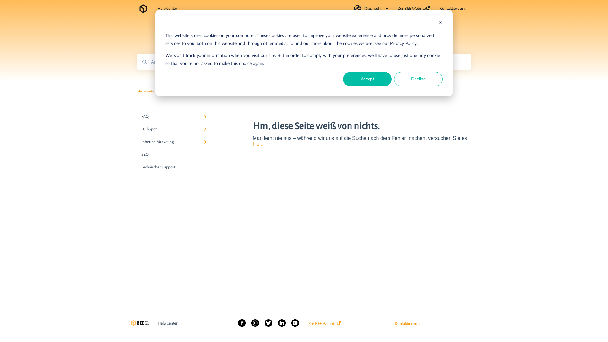  Describe the element at coordinates (246, 9) in the screenshot. I see `Help Center` at that location.